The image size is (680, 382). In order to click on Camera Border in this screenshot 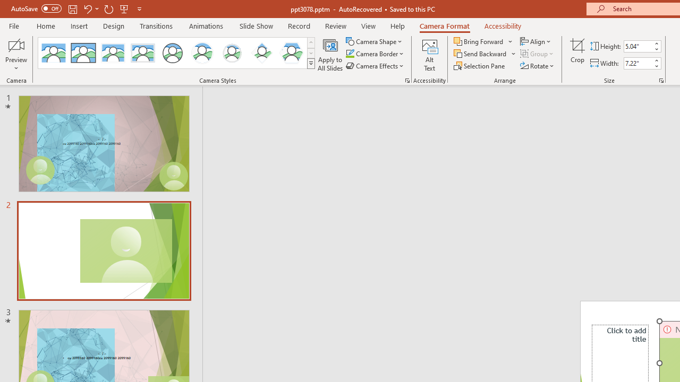, I will do `click(375, 54)`.